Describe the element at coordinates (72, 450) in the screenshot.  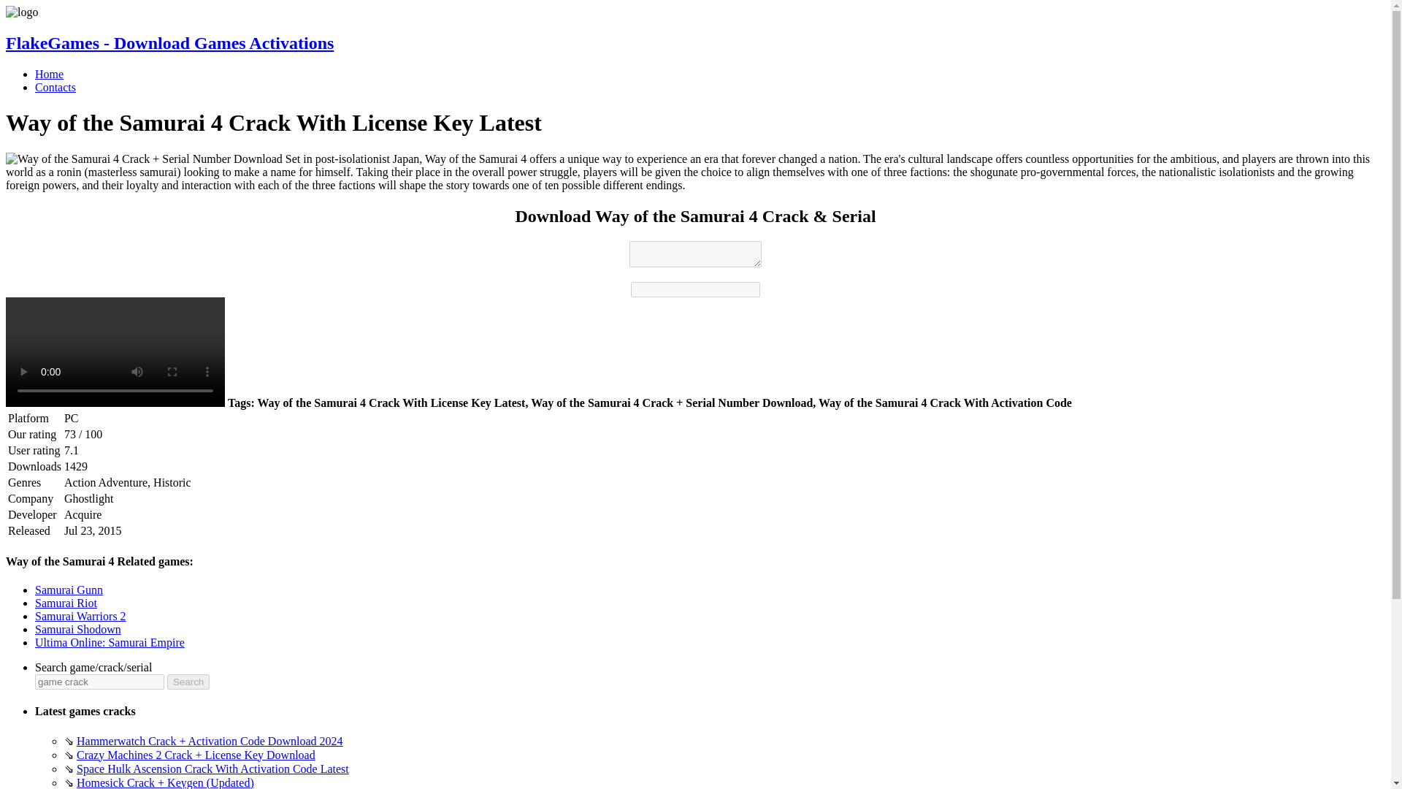
I see `7.1` at that location.